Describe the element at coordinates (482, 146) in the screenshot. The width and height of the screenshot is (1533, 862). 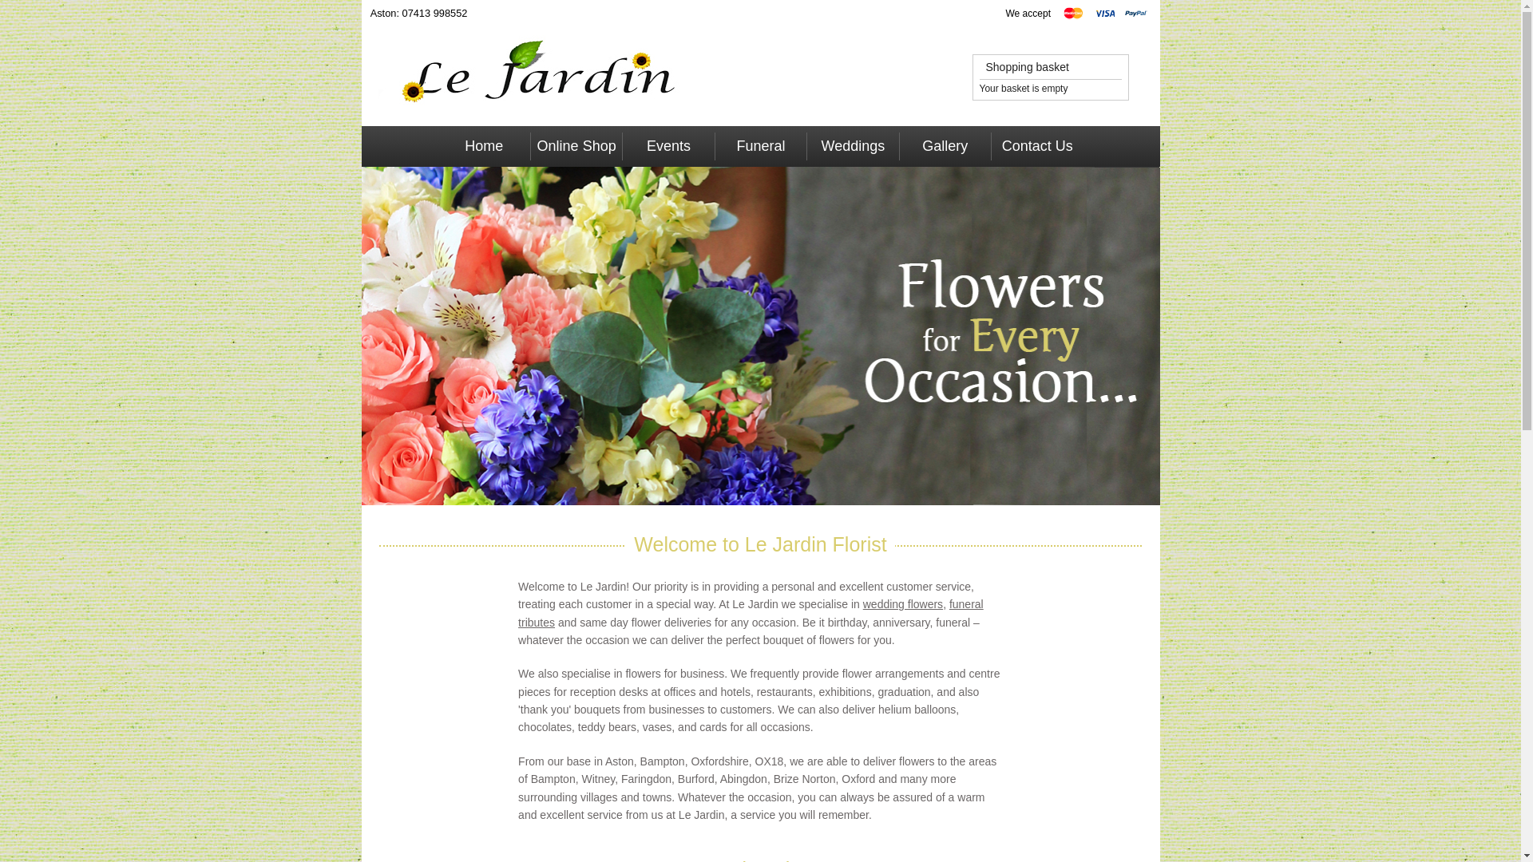
I see `Home` at that location.